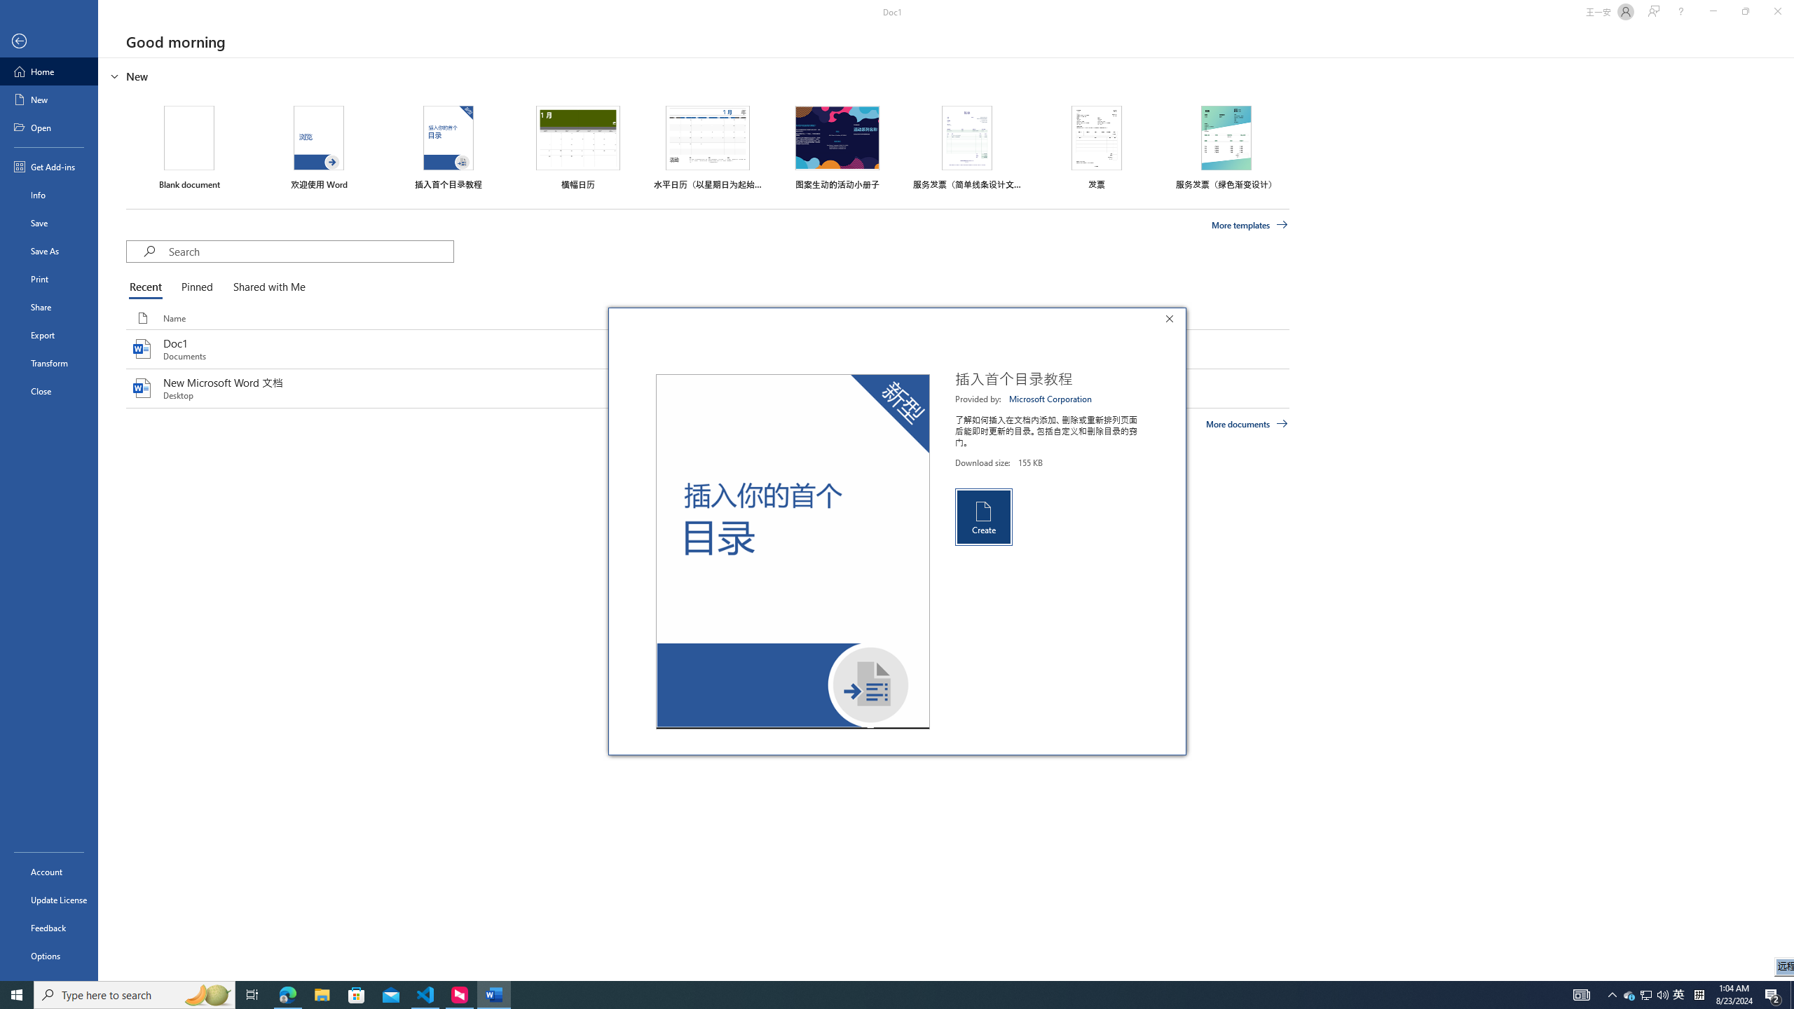 This screenshot has width=1794, height=1009. I want to click on File Explorer, so click(322, 995).